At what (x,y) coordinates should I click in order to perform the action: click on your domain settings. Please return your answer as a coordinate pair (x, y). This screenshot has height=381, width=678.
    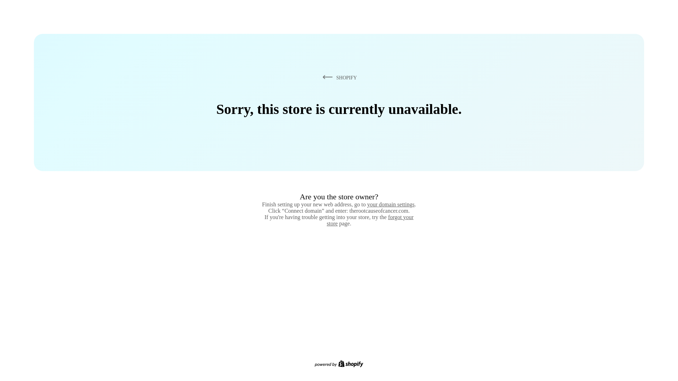
    Looking at the image, I should click on (391, 204).